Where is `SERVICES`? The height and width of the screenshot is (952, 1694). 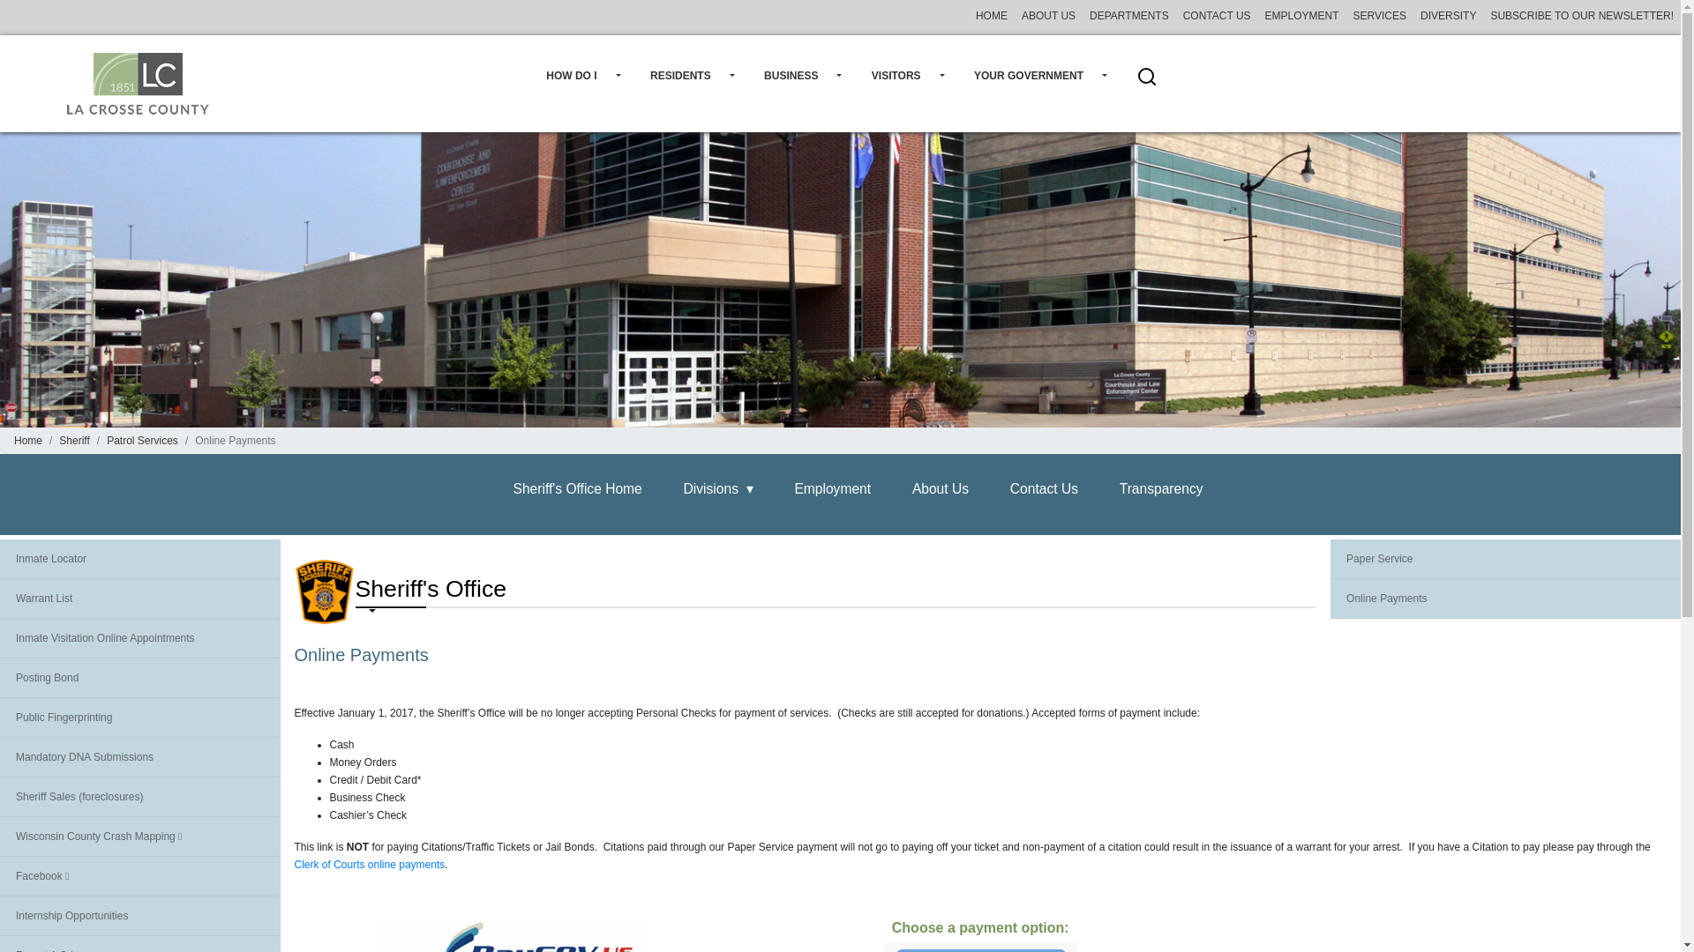 SERVICES is located at coordinates (1380, 14).